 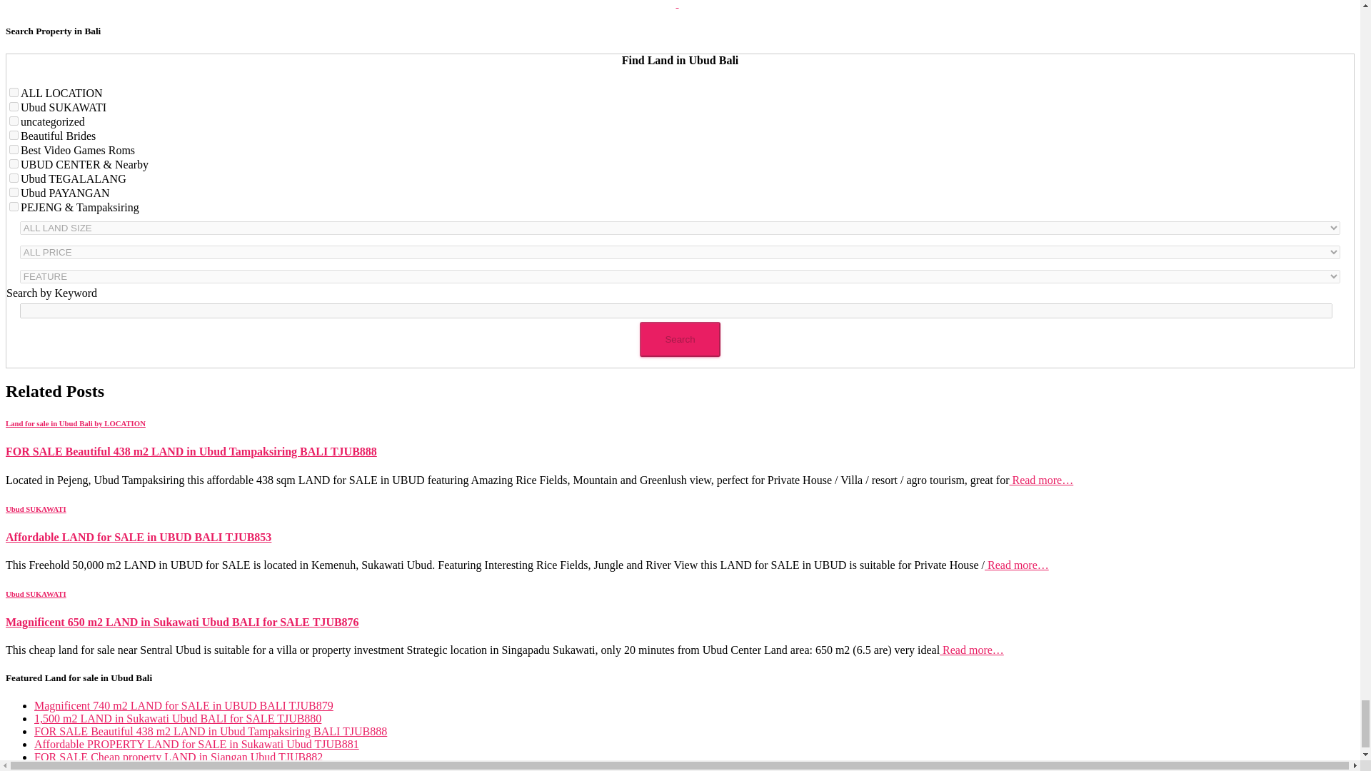 What do you see at coordinates (14, 193) in the screenshot?
I see `land-for-sale-in-ubud-payangan-bali` at bounding box center [14, 193].